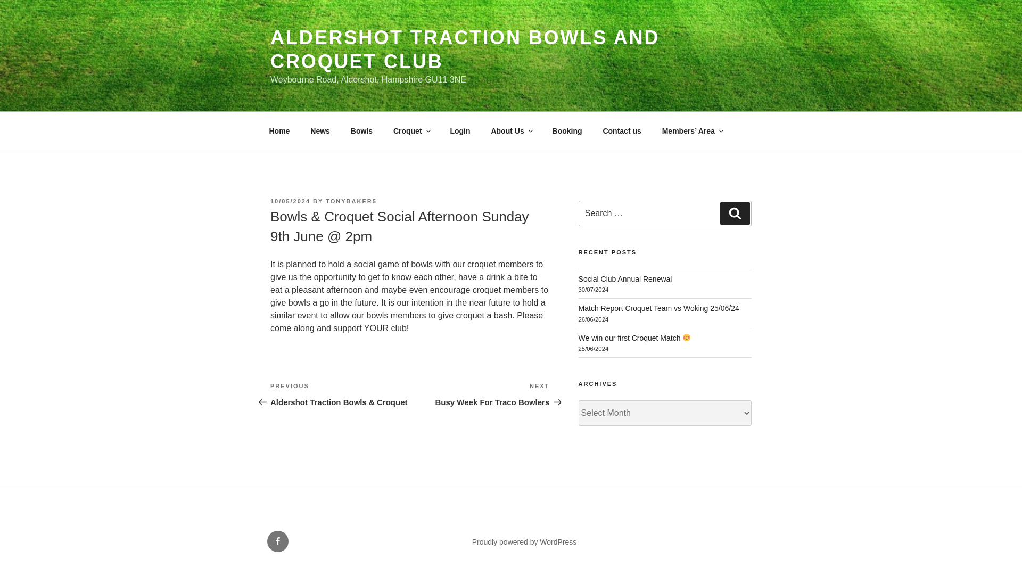 The image size is (1022, 575). Describe the element at coordinates (525, 542) in the screenshot. I see `We win our first Croquet Match` at that location.